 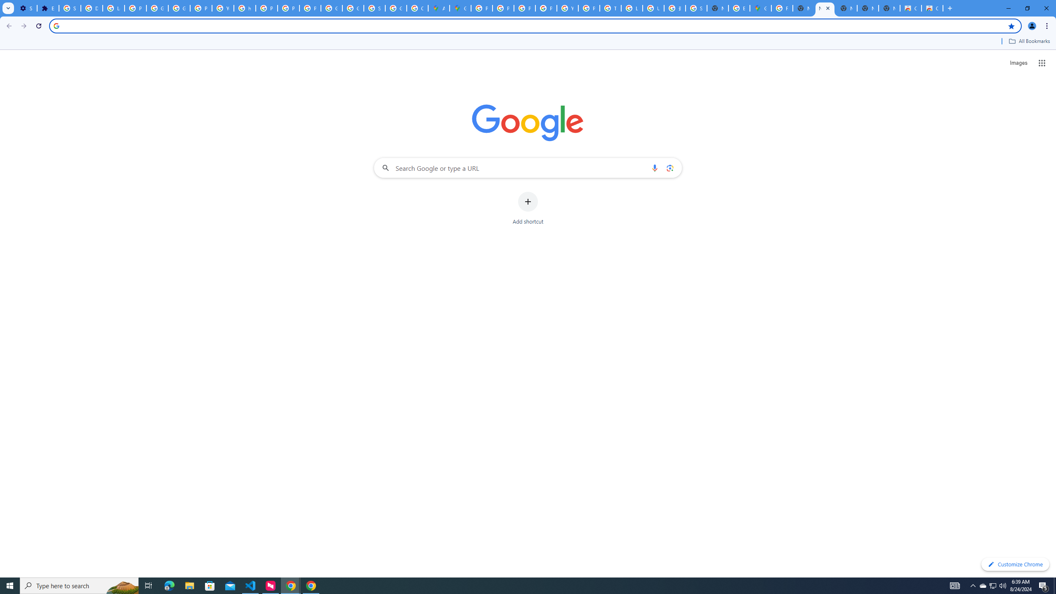 What do you see at coordinates (374, 8) in the screenshot?
I see `Sign in - Google Accounts` at bounding box center [374, 8].